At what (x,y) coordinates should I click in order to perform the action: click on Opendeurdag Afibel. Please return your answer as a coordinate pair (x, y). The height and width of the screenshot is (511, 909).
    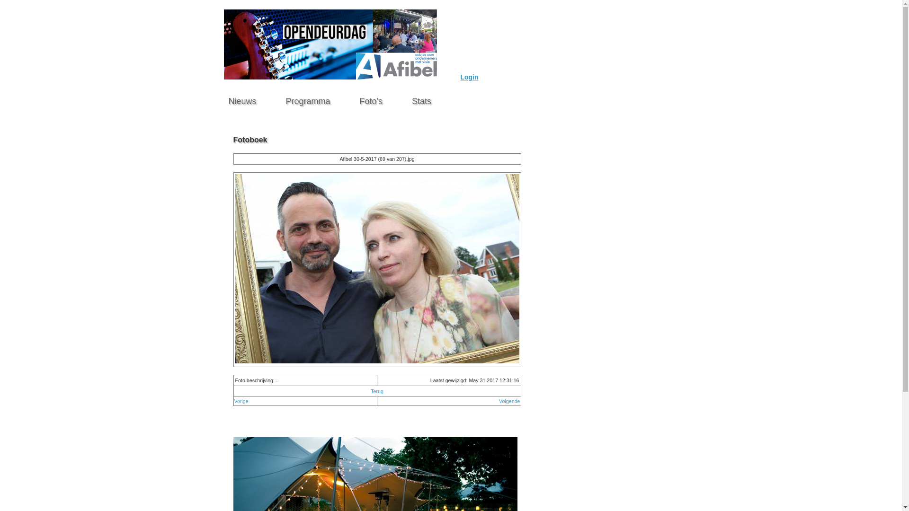
    Looking at the image, I should click on (330, 78).